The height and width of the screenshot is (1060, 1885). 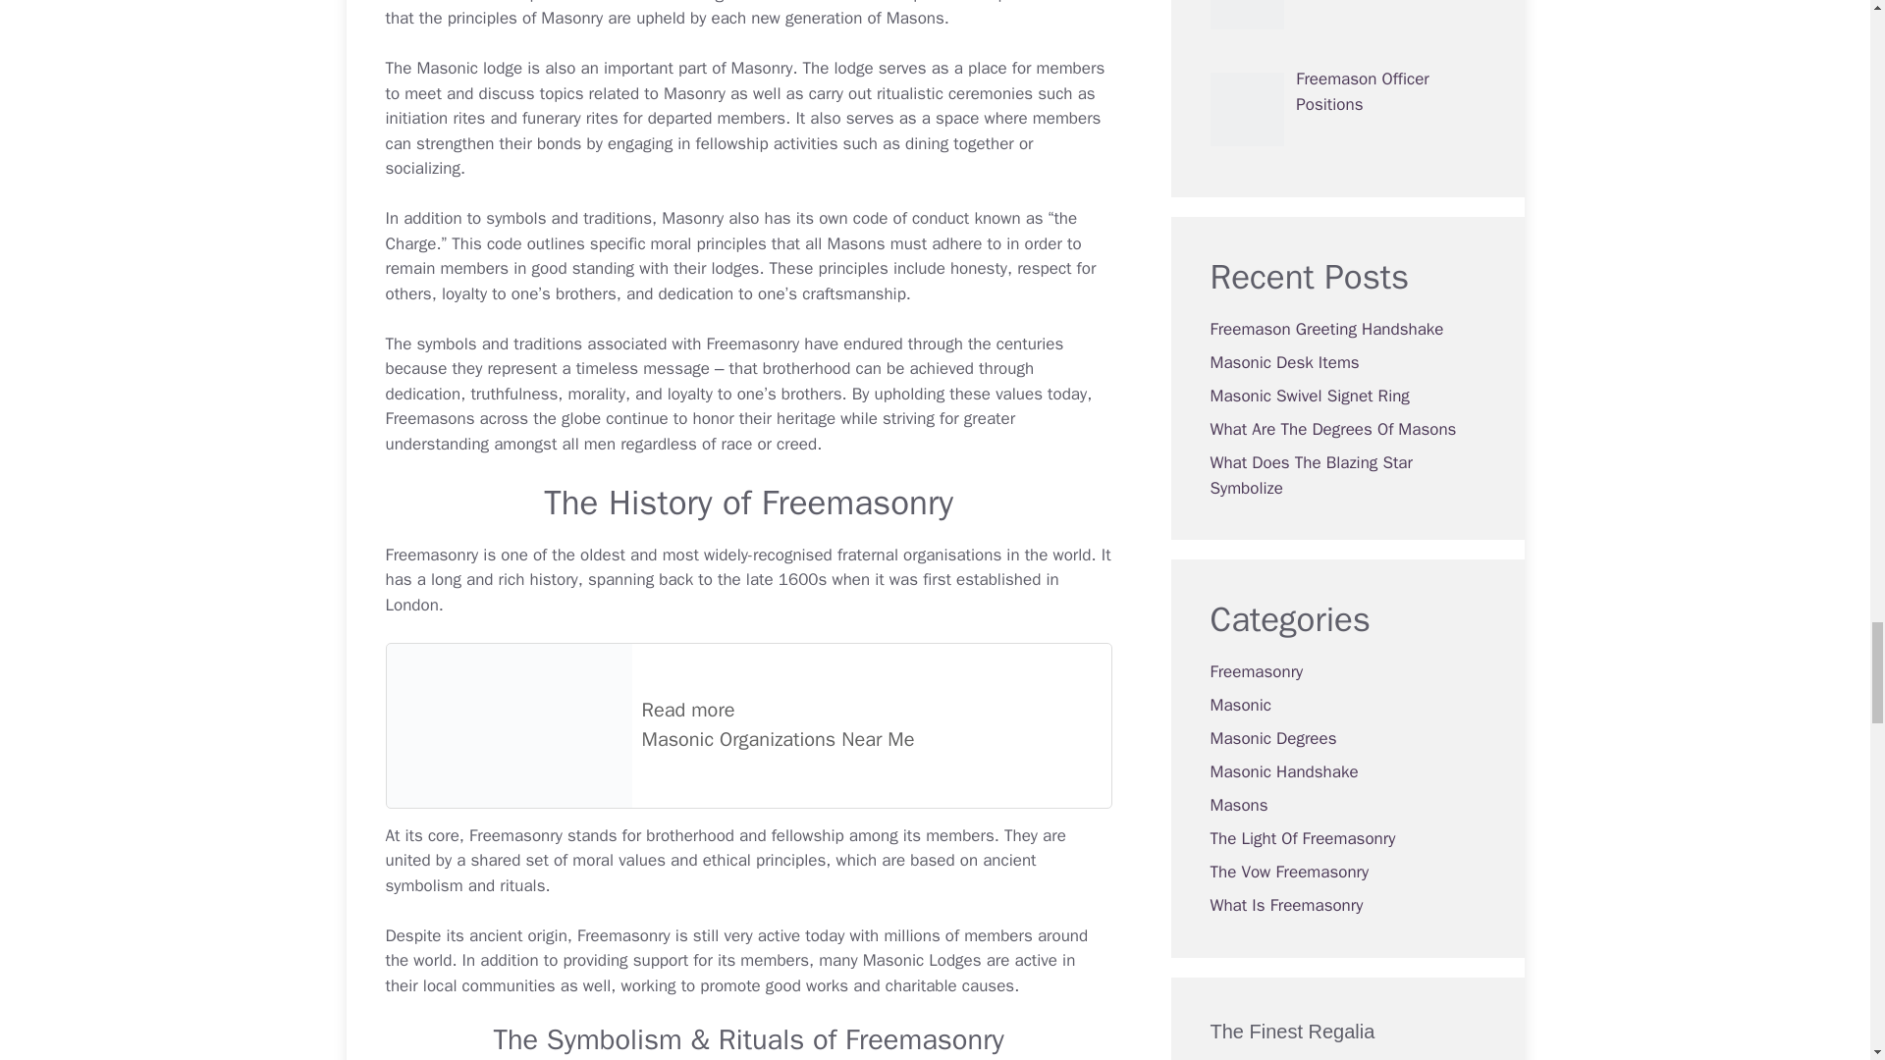 What do you see at coordinates (416, 118) in the screenshot?
I see `Masonic Initiation Rite` at bounding box center [416, 118].